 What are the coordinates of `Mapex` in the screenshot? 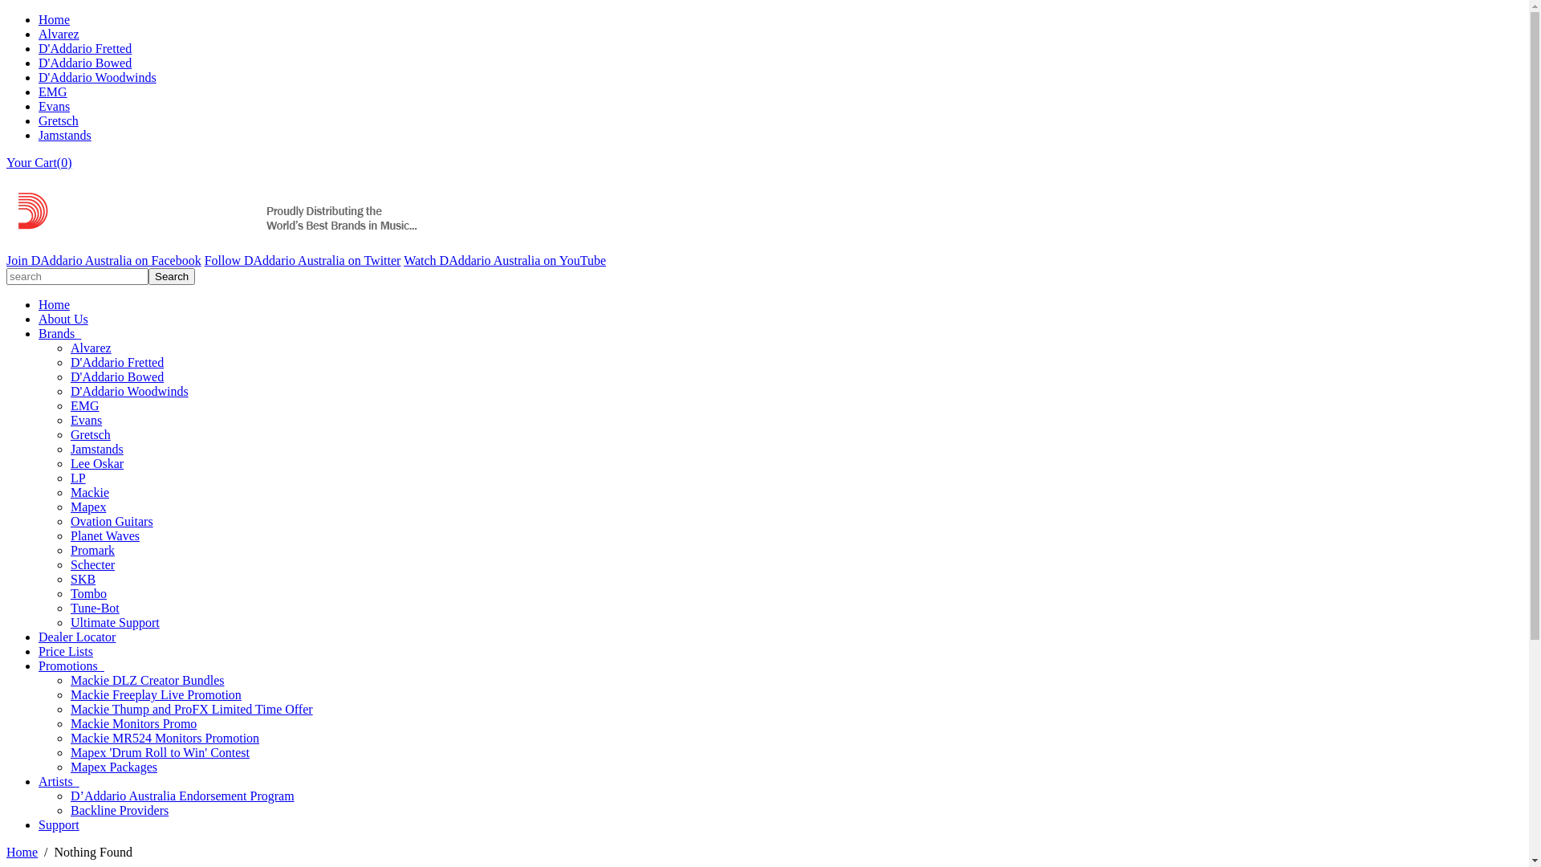 It's located at (88, 507).